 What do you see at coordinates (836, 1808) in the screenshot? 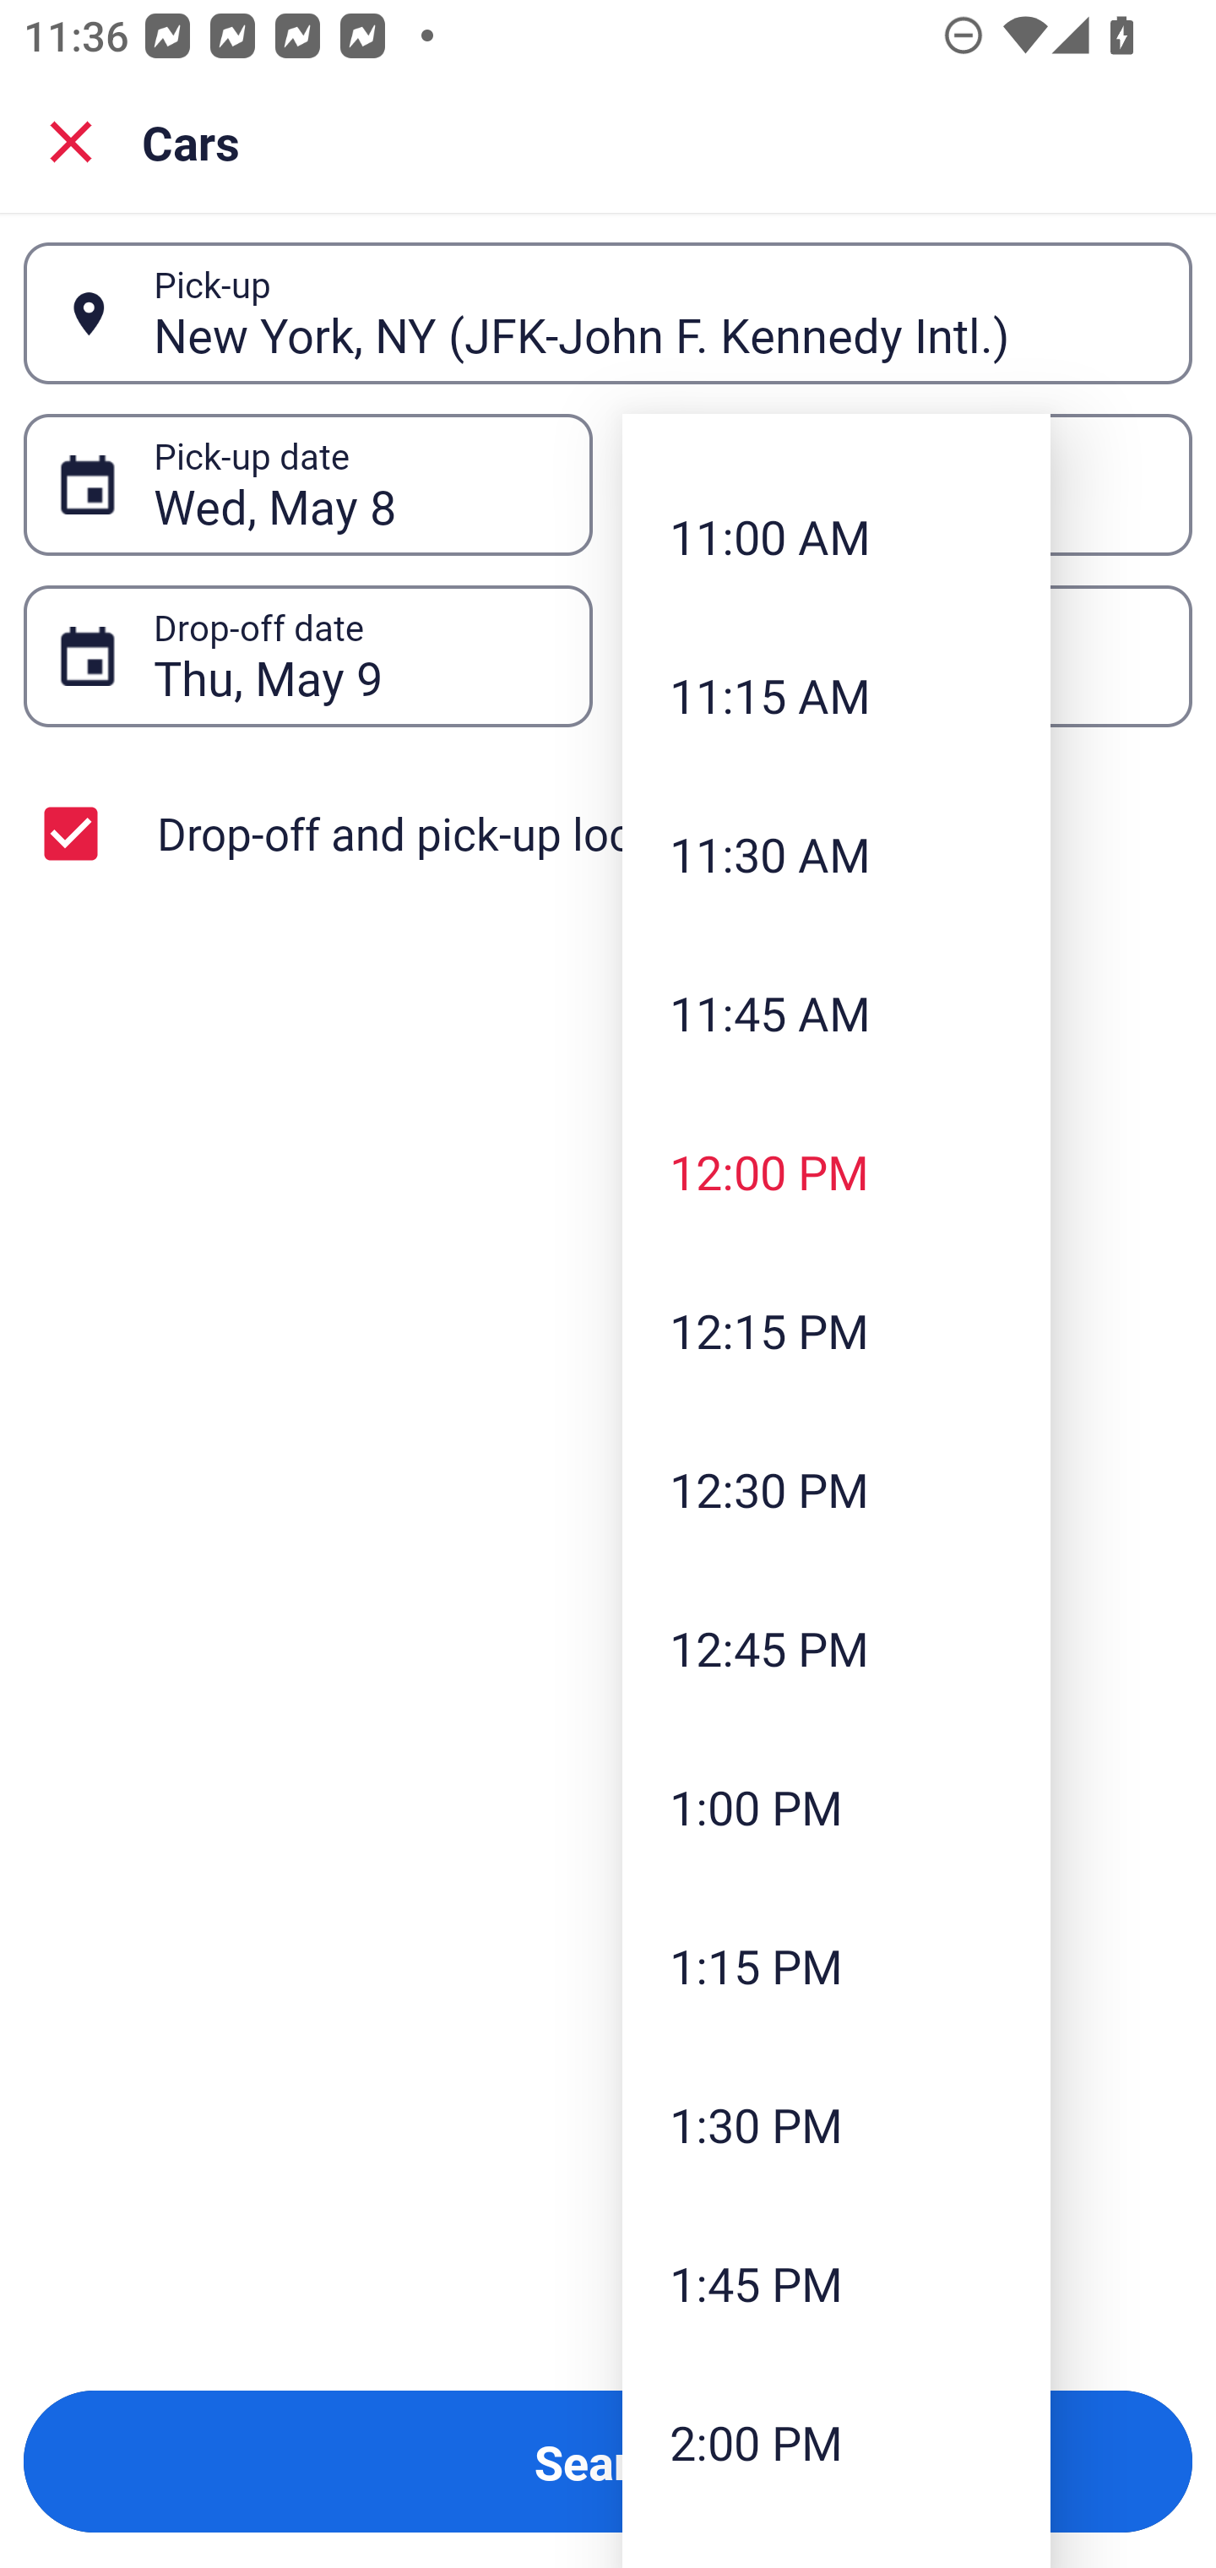
I see `1:00 PM` at bounding box center [836, 1808].